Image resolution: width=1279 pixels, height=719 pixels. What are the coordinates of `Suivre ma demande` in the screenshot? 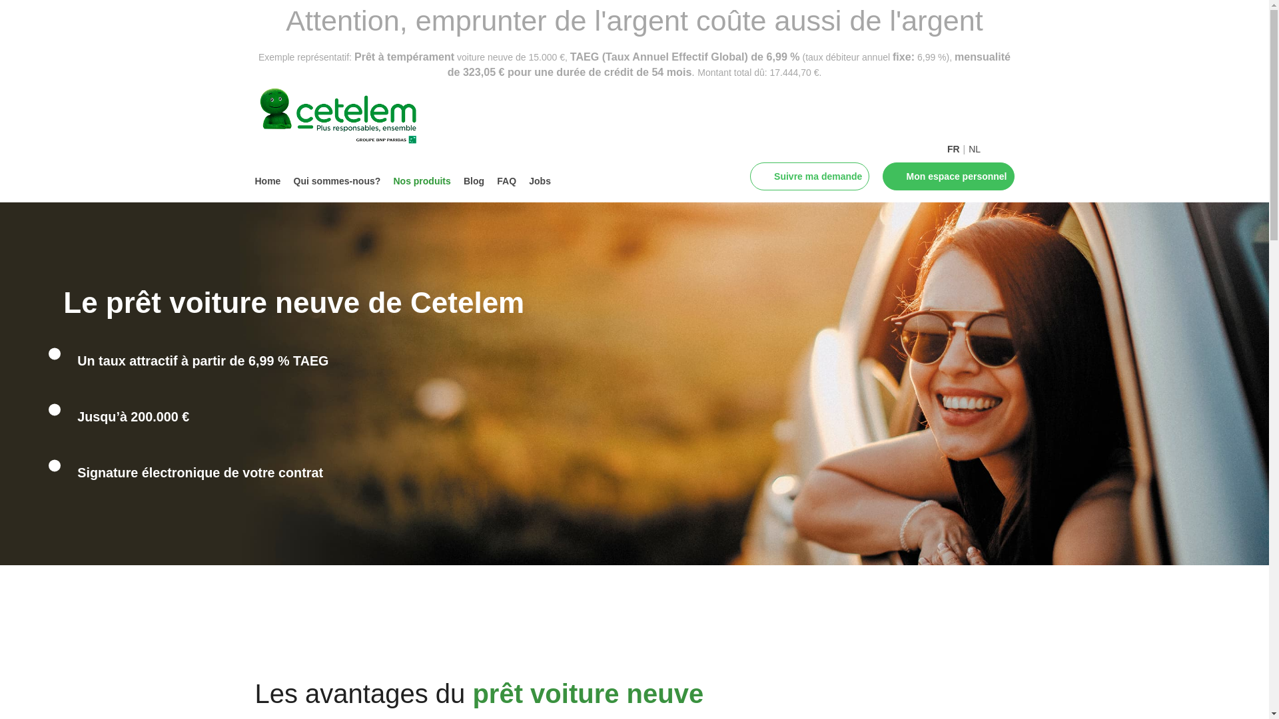 It's located at (817, 176).